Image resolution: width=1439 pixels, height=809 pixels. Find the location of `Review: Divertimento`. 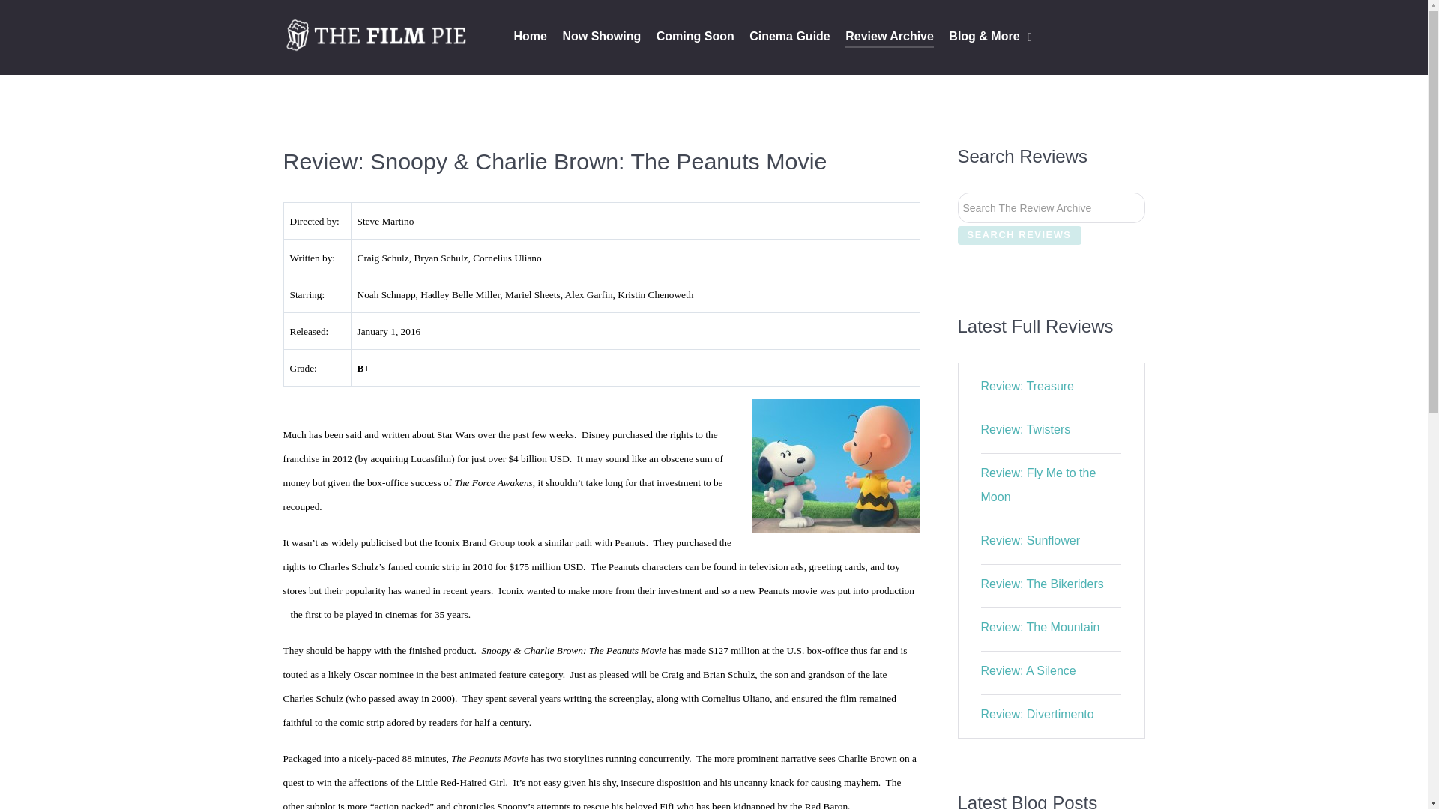

Review: Divertimento is located at coordinates (1037, 715).